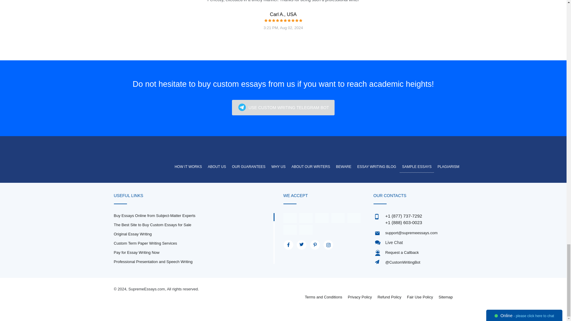 This screenshot has height=321, width=571. Describe the element at coordinates (306, 229) in the screenshot. I see `Credit cards by JCB` at that location.